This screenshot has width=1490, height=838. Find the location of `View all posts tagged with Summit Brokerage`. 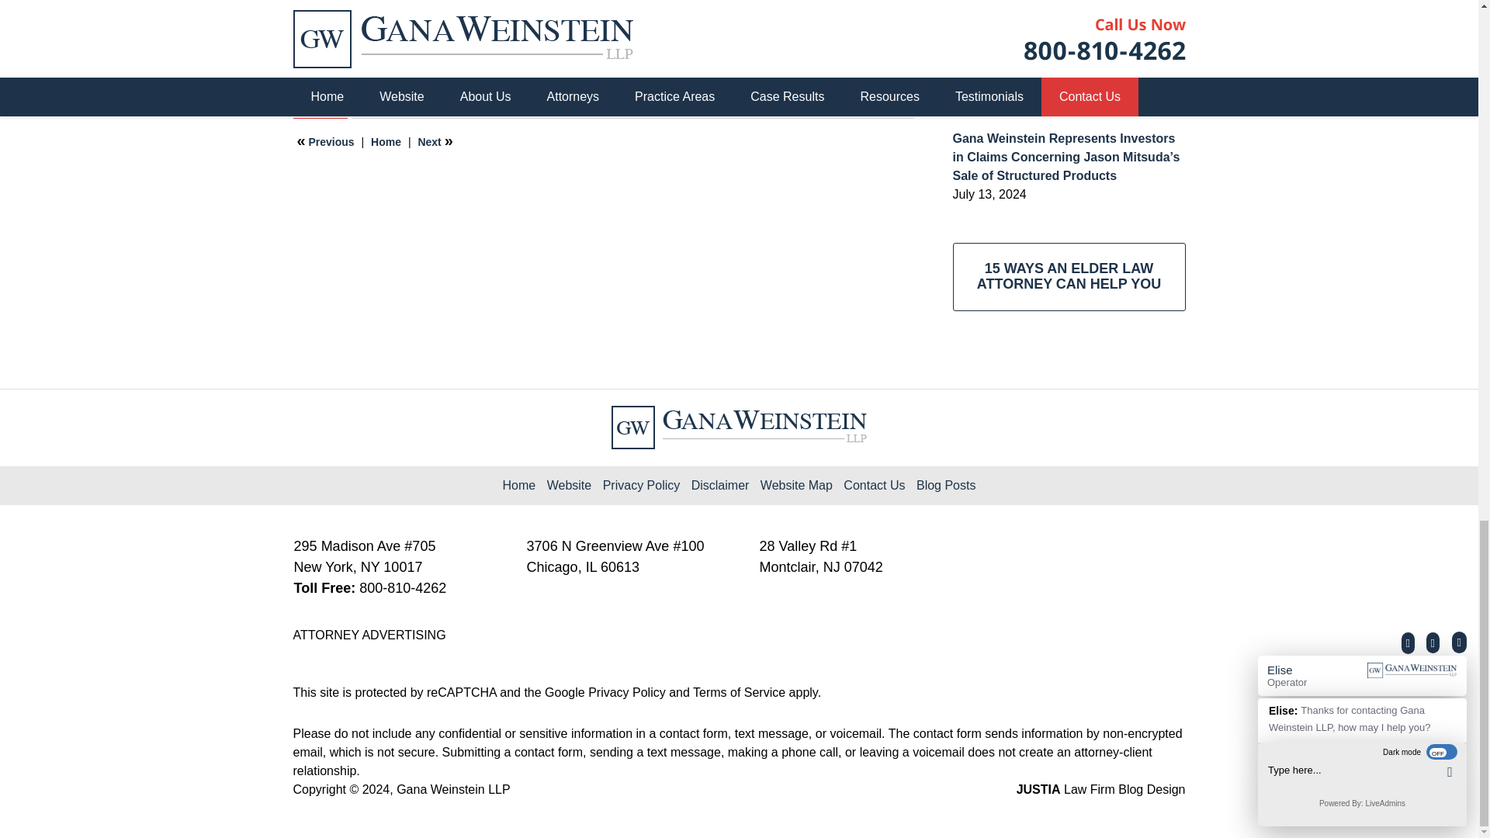

View all posts tagged with Summit Brokerage is located at coordinates (557, 71).